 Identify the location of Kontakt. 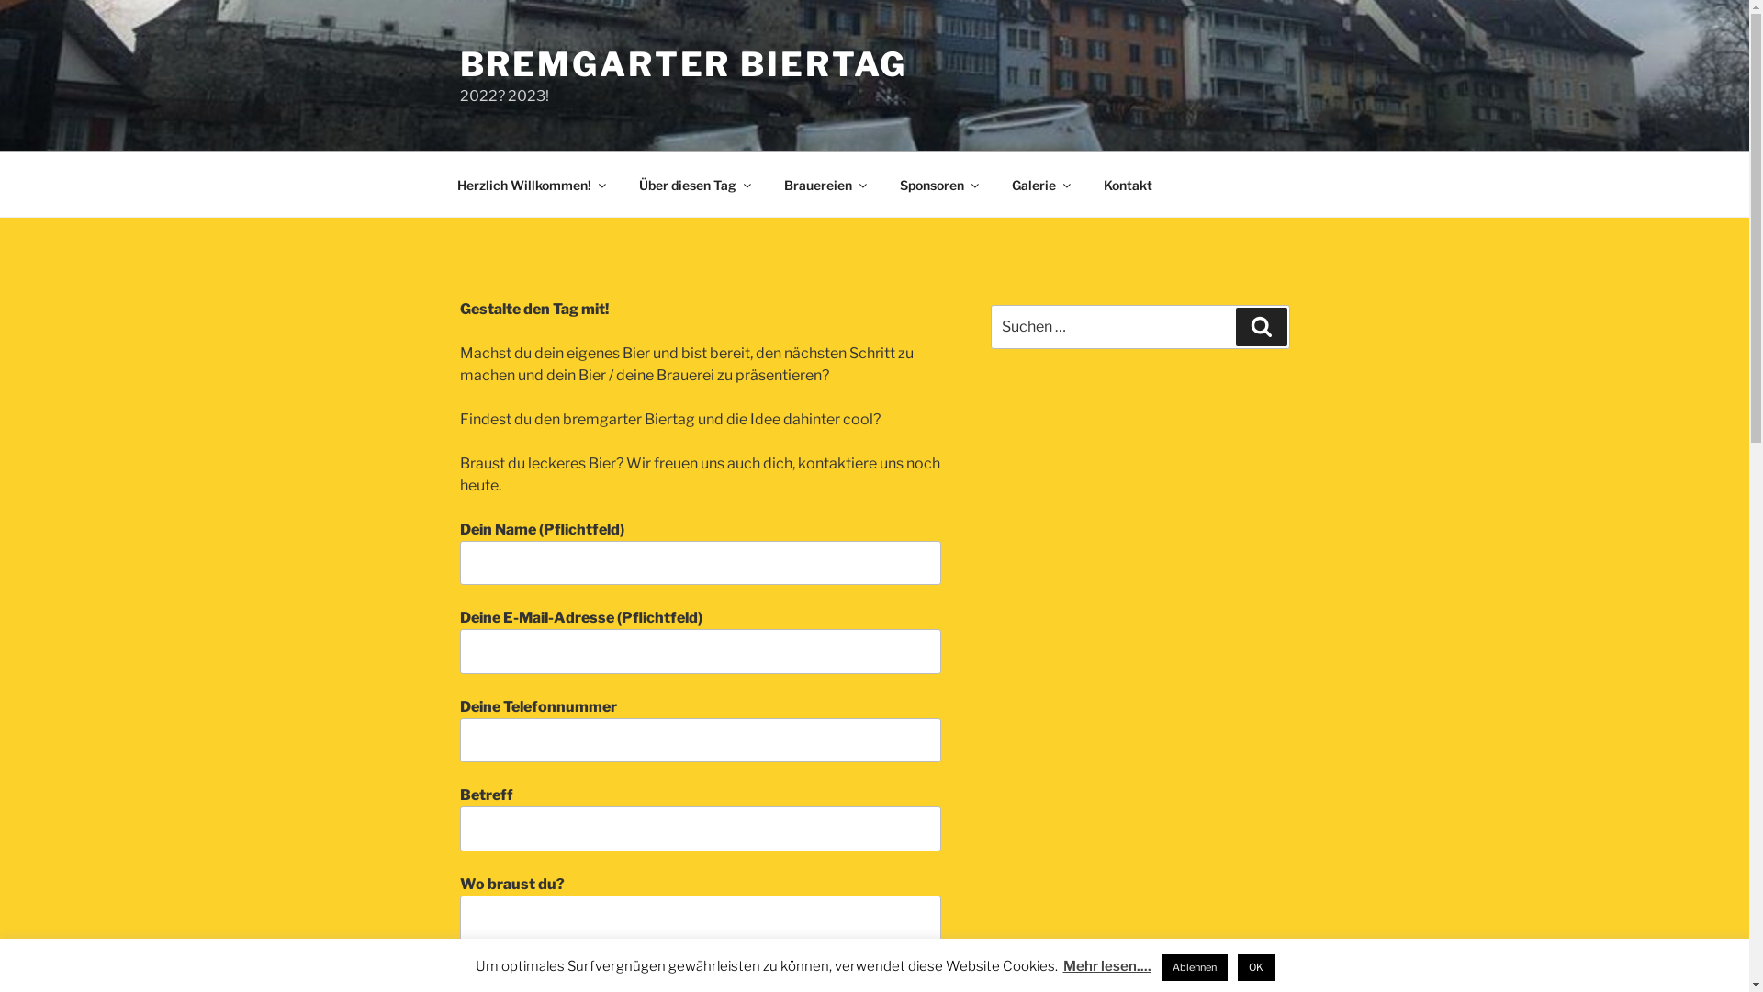
(1128, 184).